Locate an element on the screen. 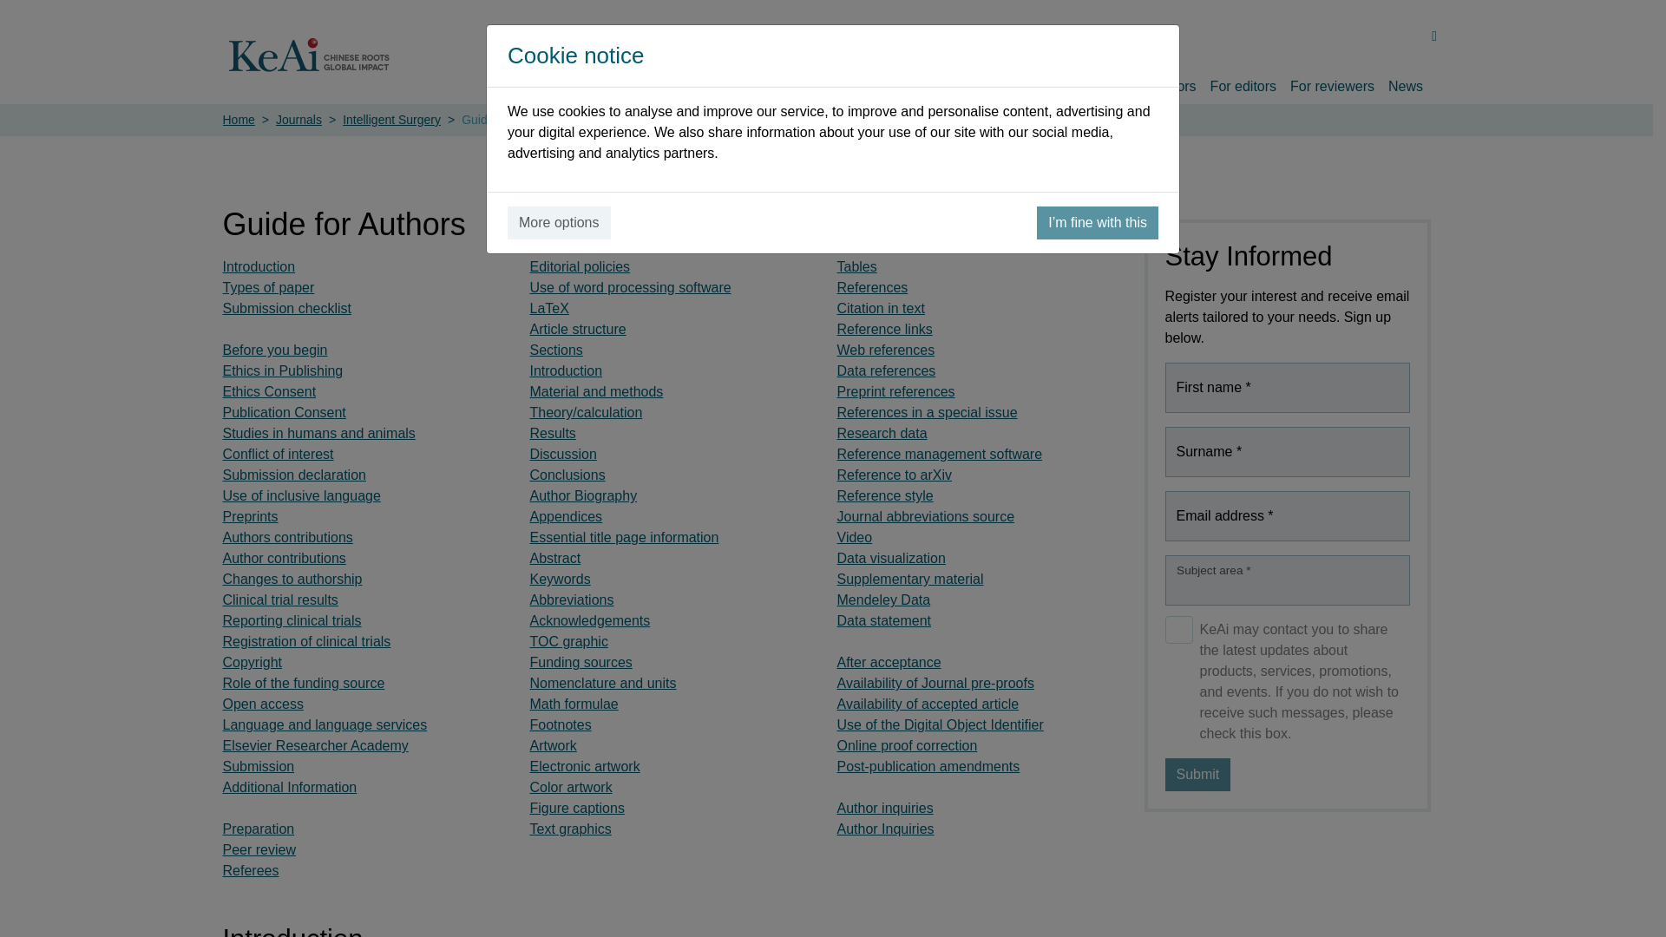  Events is located at coordinates (1023, 83).